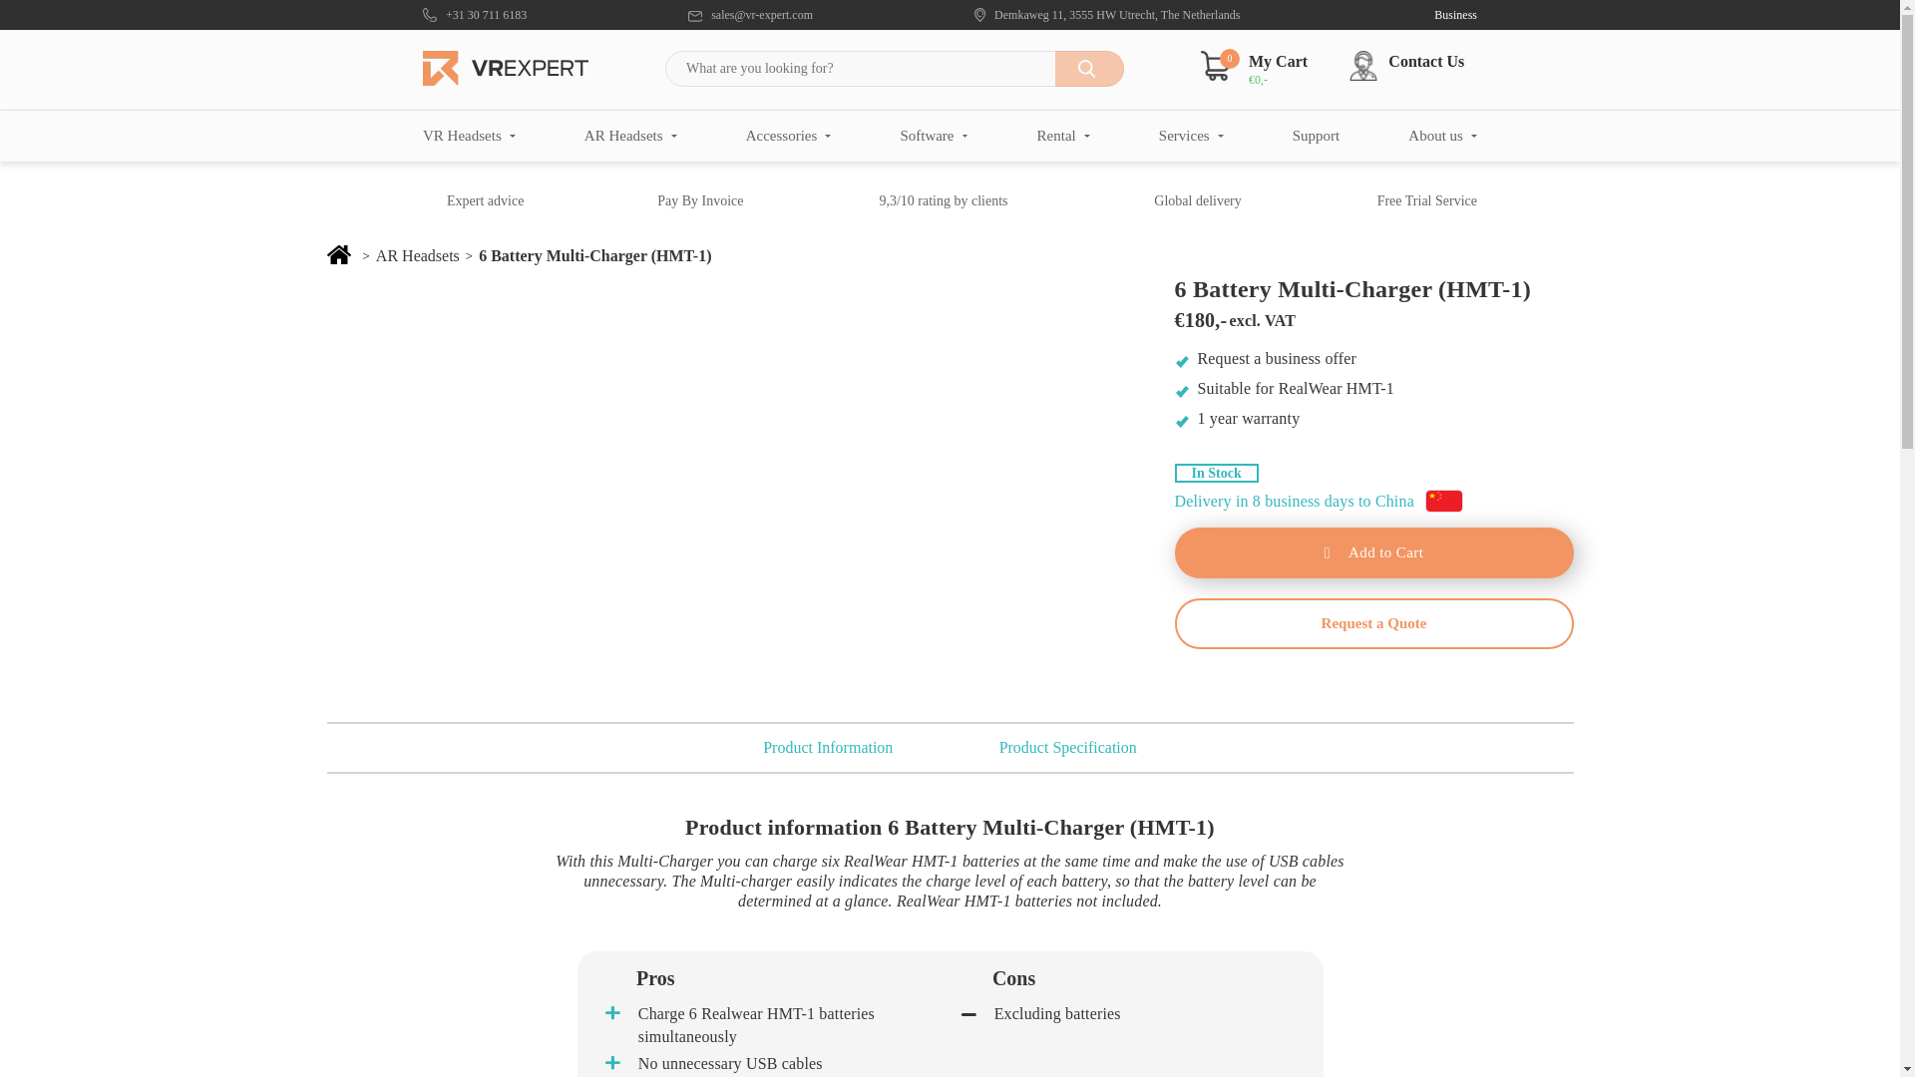  What do you see at coordinates (1107, 15) in the screenshot?
I see `Demkaweg 11, 3555 HW Utrecht, The Netherlands` at bounding box center [1107, 15].